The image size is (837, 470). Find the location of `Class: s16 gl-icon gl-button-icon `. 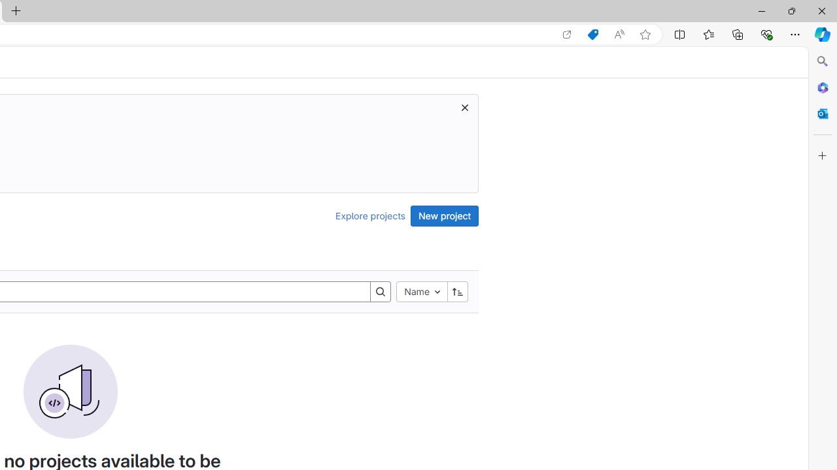

Class: s16 gl-icon gl-button-icon  is located at coordinates (464, 107).